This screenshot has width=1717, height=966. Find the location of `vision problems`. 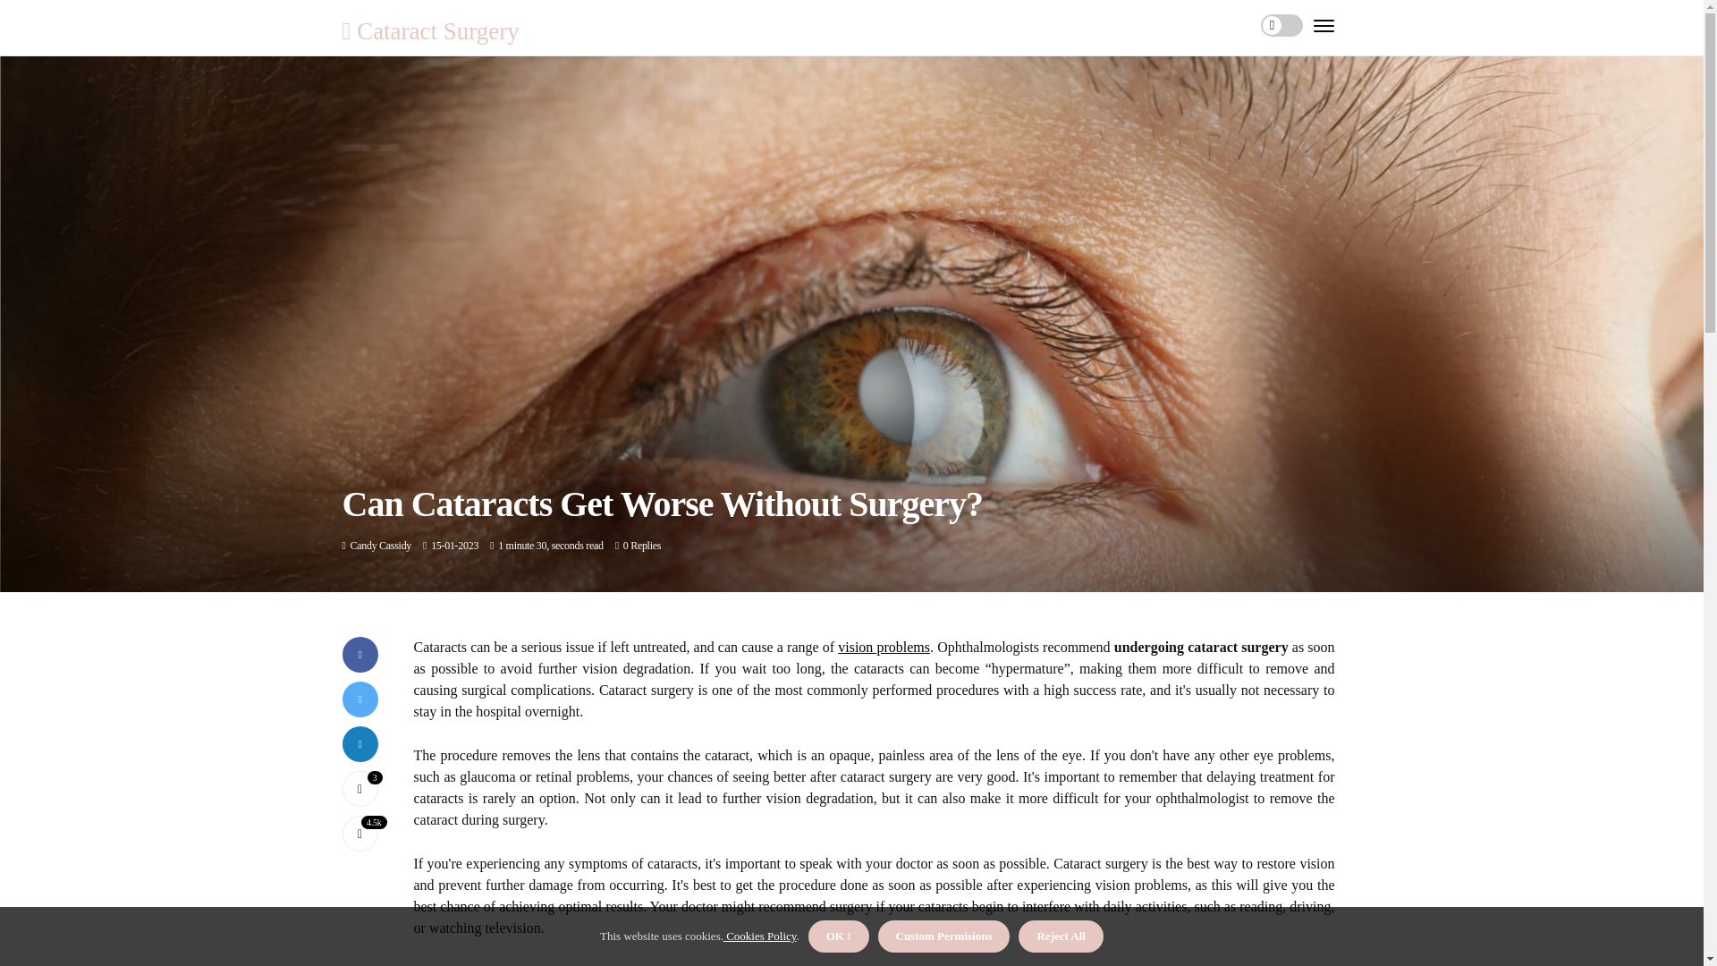

vision problems is located at coordinates (884, 647).